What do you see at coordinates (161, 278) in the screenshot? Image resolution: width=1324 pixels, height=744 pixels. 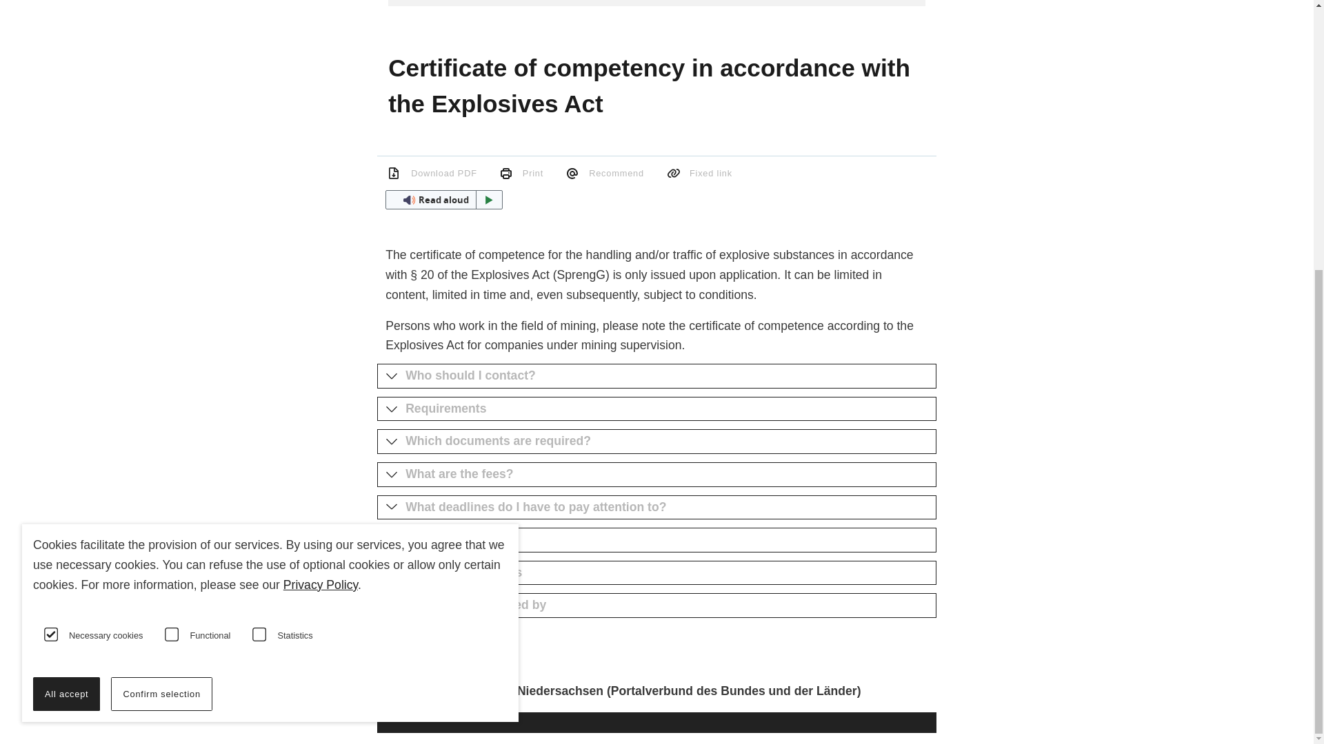 I see `Confirm selection` at bounding box center [161, 278].